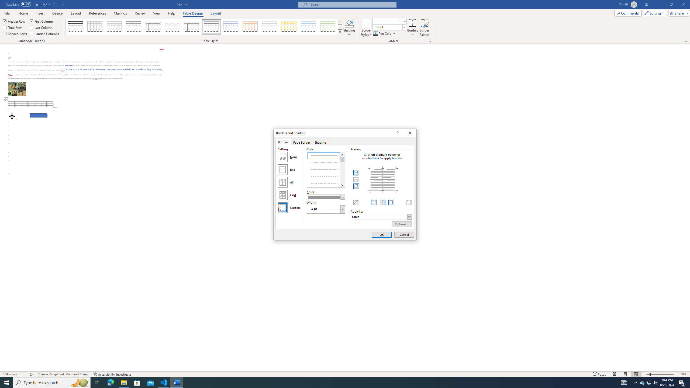 Image resolution: width=690 pixels, height=388 pixels. Describe the element at coordinates (270, 27) in the screenshot. I see `Grid Table 1 Light - Accent 3` at that location.